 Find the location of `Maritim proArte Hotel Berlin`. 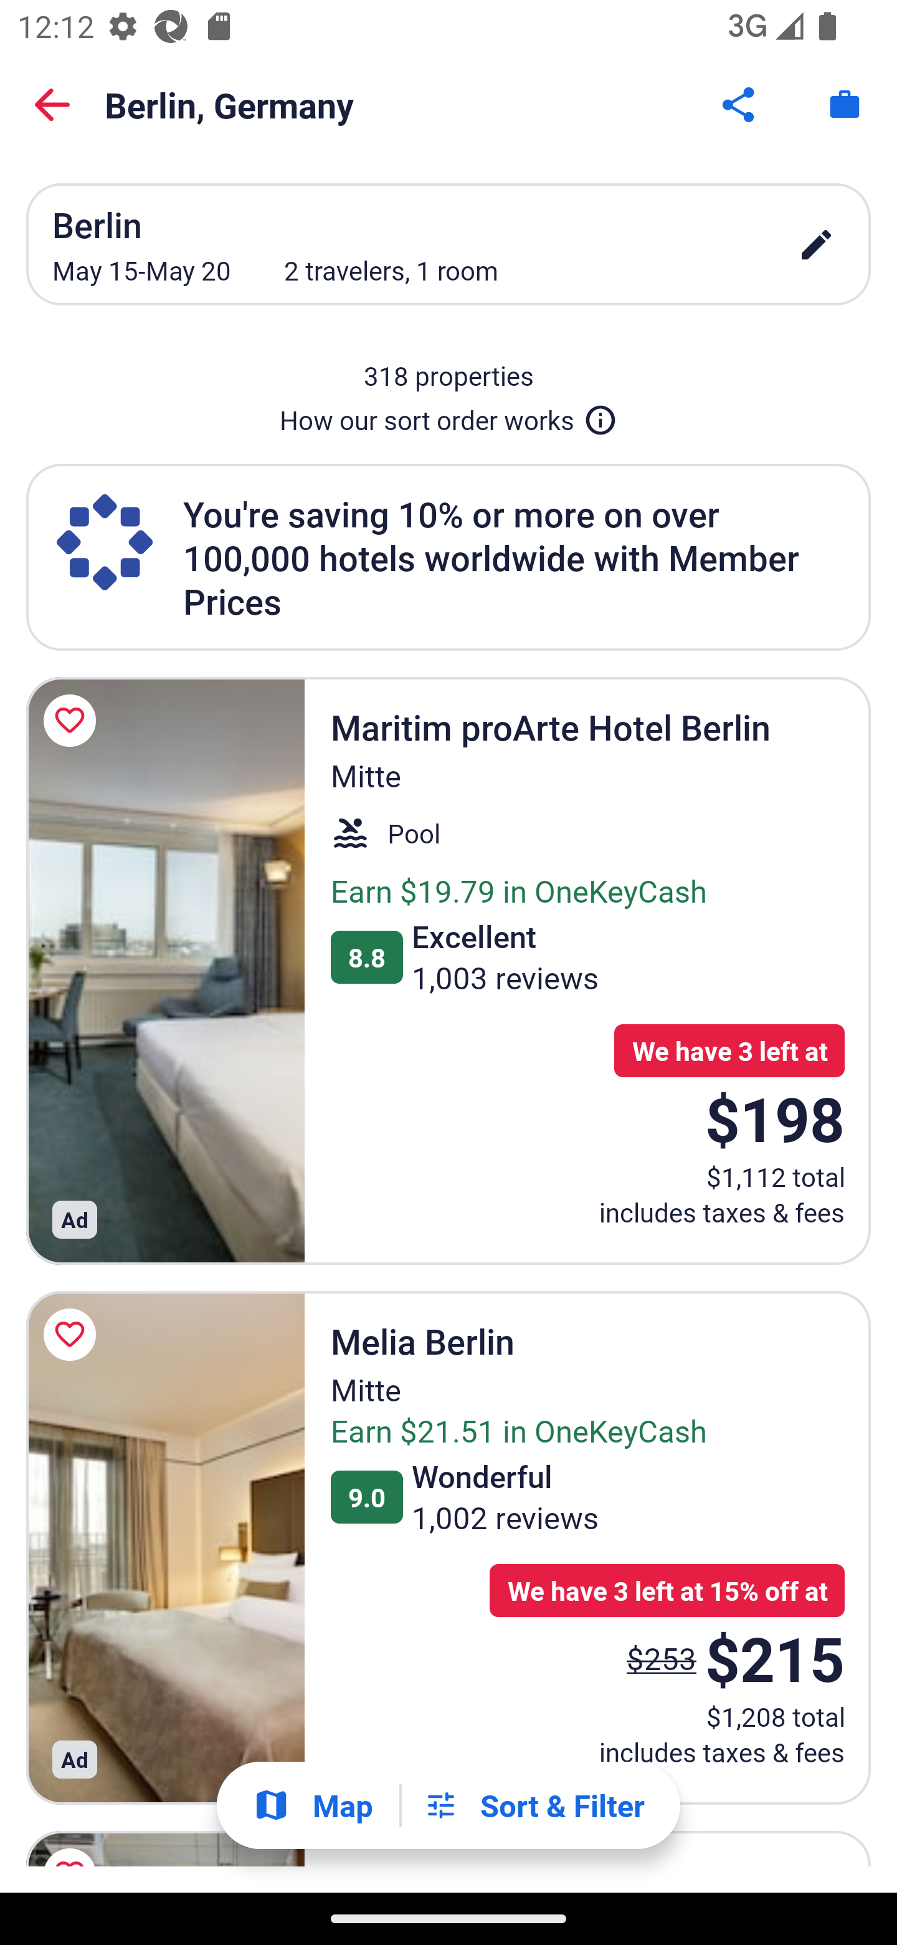

Maritim proArte Hotel Berlin is located at coordinates (165, 970).